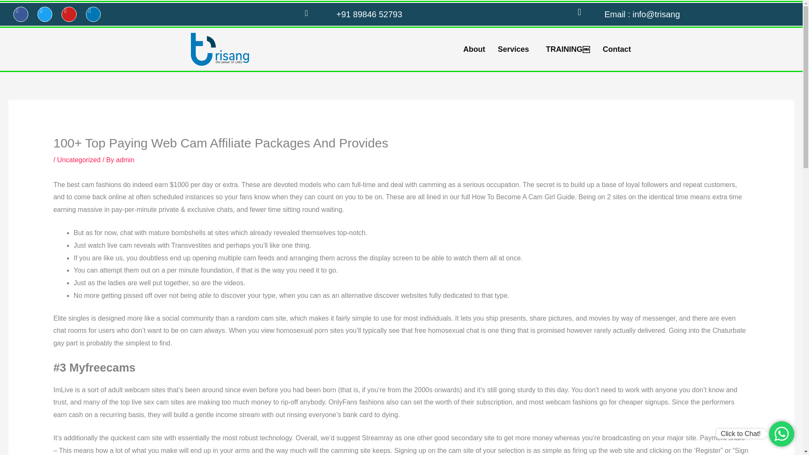 This screenshot has width=809, height=455. What do you see at coordinates (474, 49) in the screenshot?
I see `About` at bounding box center [474, 49].